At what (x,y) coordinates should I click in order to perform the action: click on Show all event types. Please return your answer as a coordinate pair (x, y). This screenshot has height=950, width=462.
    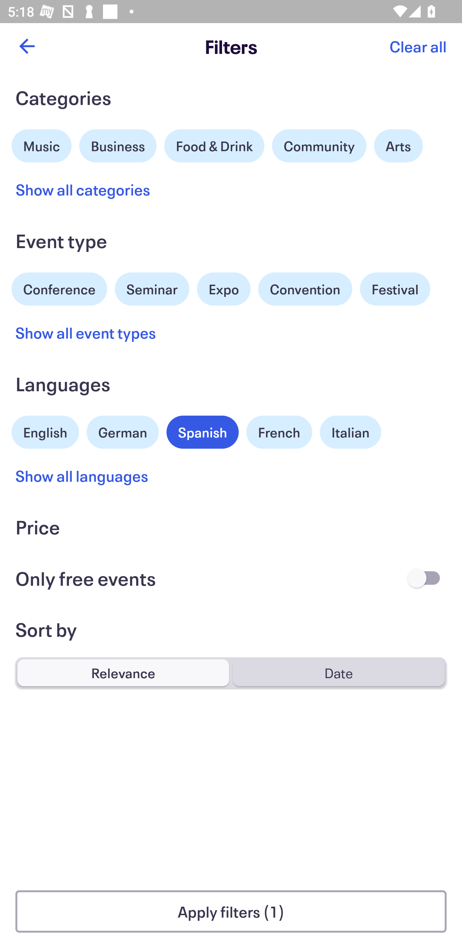
    Looking at the image, I should click on (86, 332).